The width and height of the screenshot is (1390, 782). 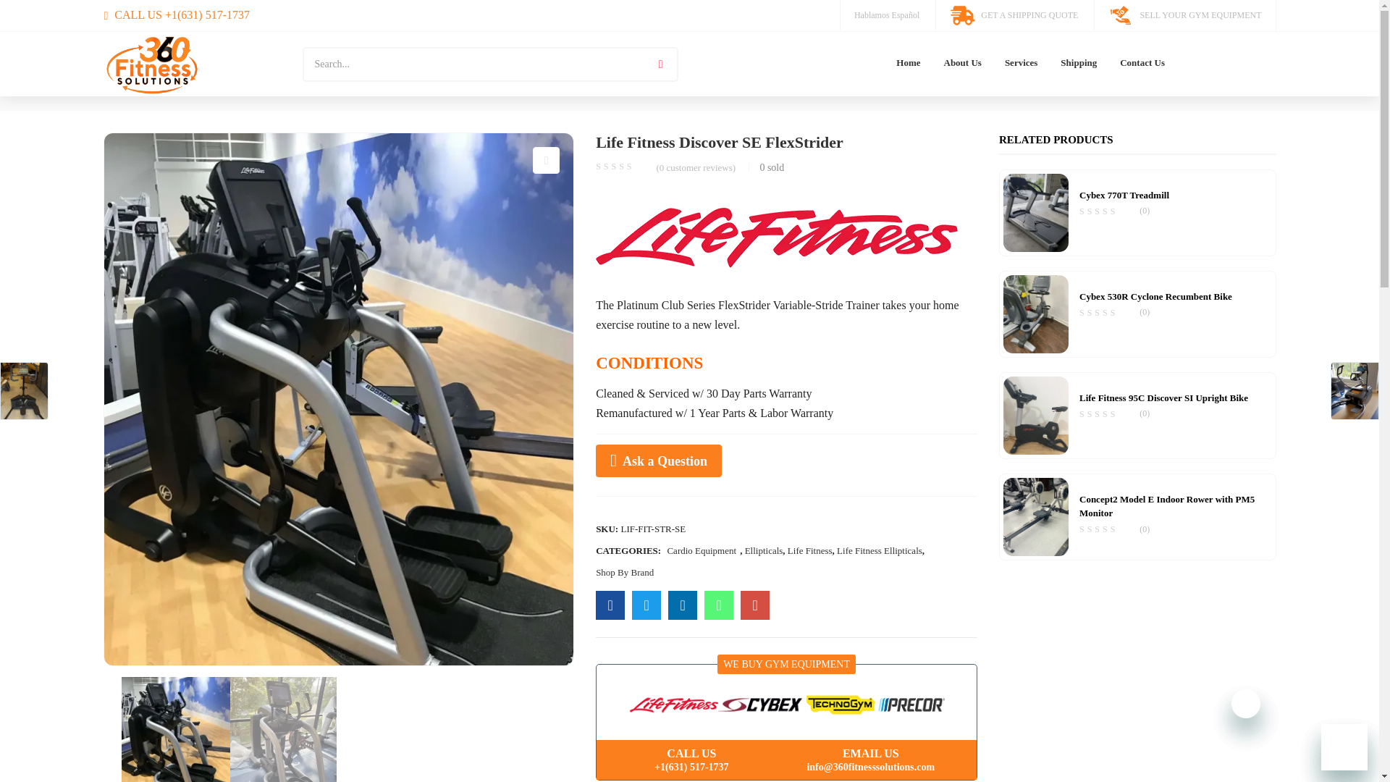 What do you see at coordinates (1142, 63) in the screenshot?
I see `Contact Us` at bounding box center [1142, 63].